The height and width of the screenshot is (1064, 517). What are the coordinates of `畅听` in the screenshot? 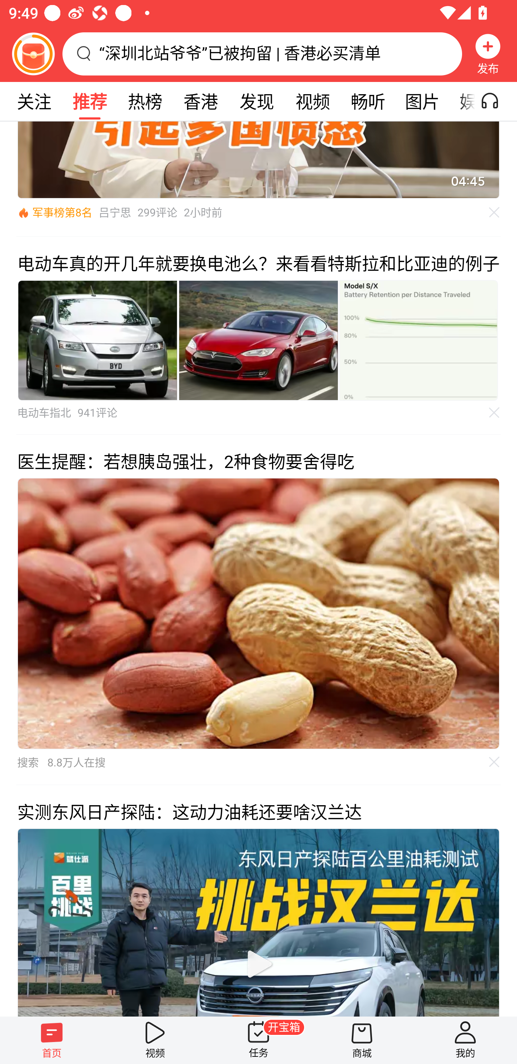 It's located at (368, 101).